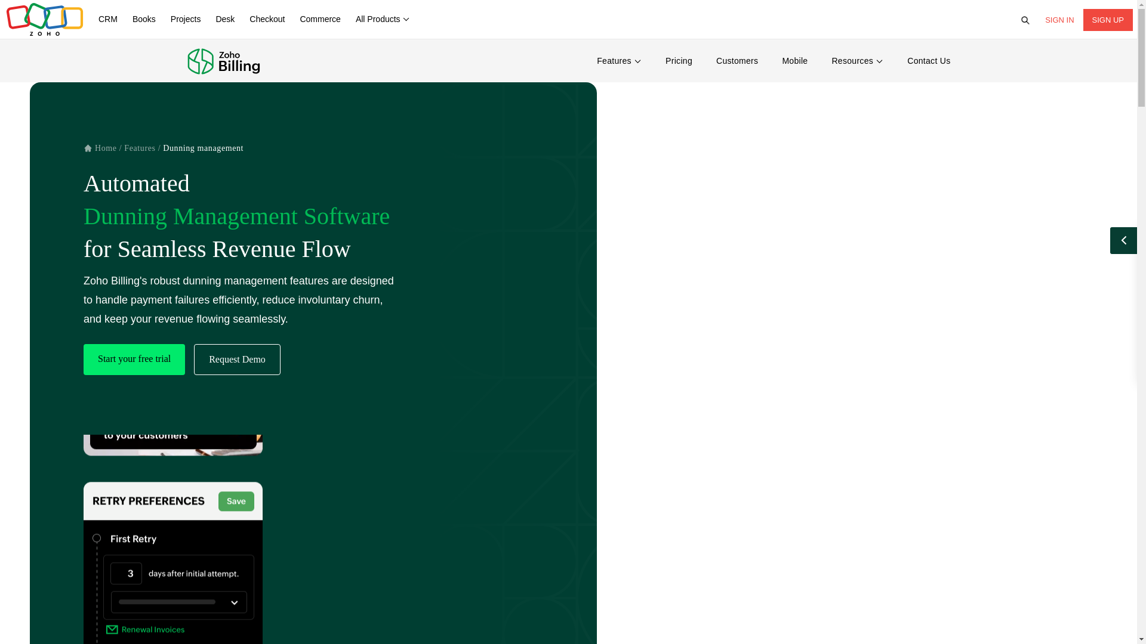 The image size is (1146, 644). Describe the element at coordinates (320, 19) in the screenshot. I see `Commerce` at that location.